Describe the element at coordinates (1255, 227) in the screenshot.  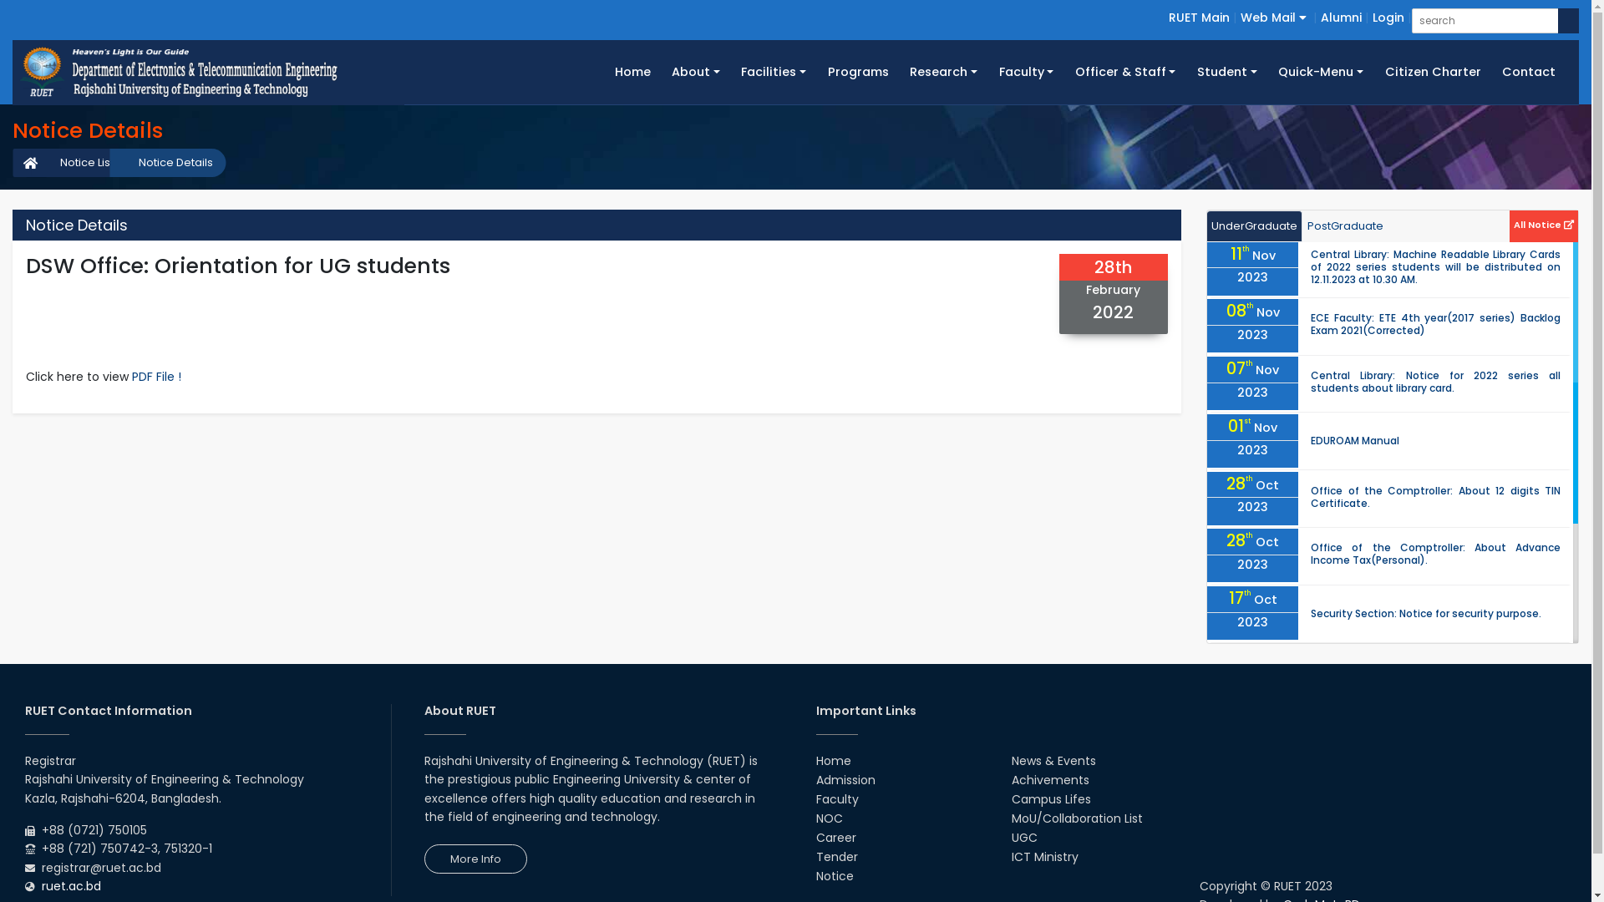
I see `UnderGraduate` at that location.